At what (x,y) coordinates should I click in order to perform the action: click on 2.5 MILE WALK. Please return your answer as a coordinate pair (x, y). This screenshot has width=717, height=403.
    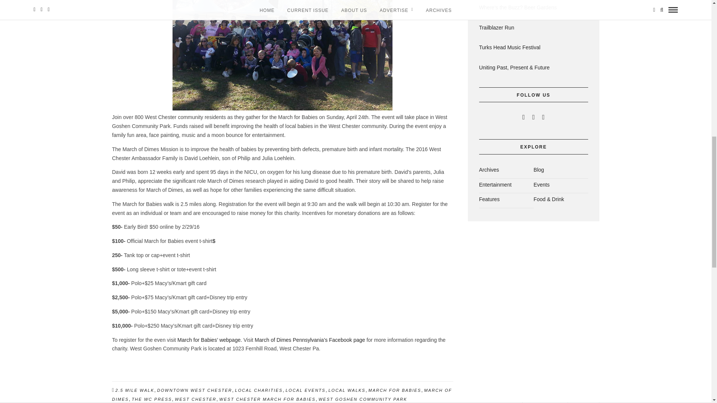
    Looking at the image, I should click on (134, 390).